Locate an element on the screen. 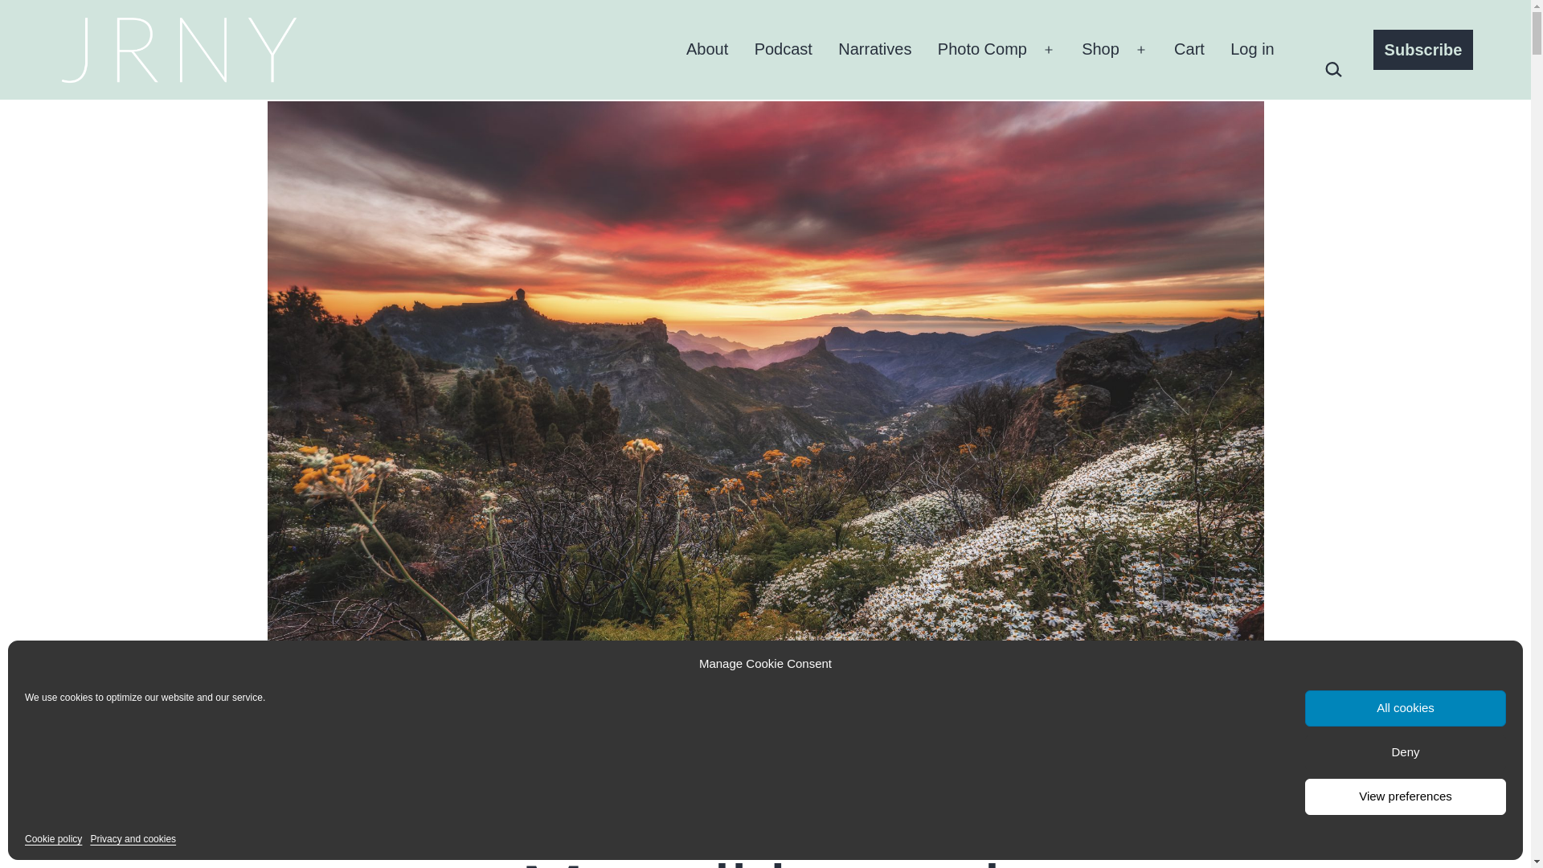 The image size is (1543, 868). All cookies is located at coordinates (1405, 707).